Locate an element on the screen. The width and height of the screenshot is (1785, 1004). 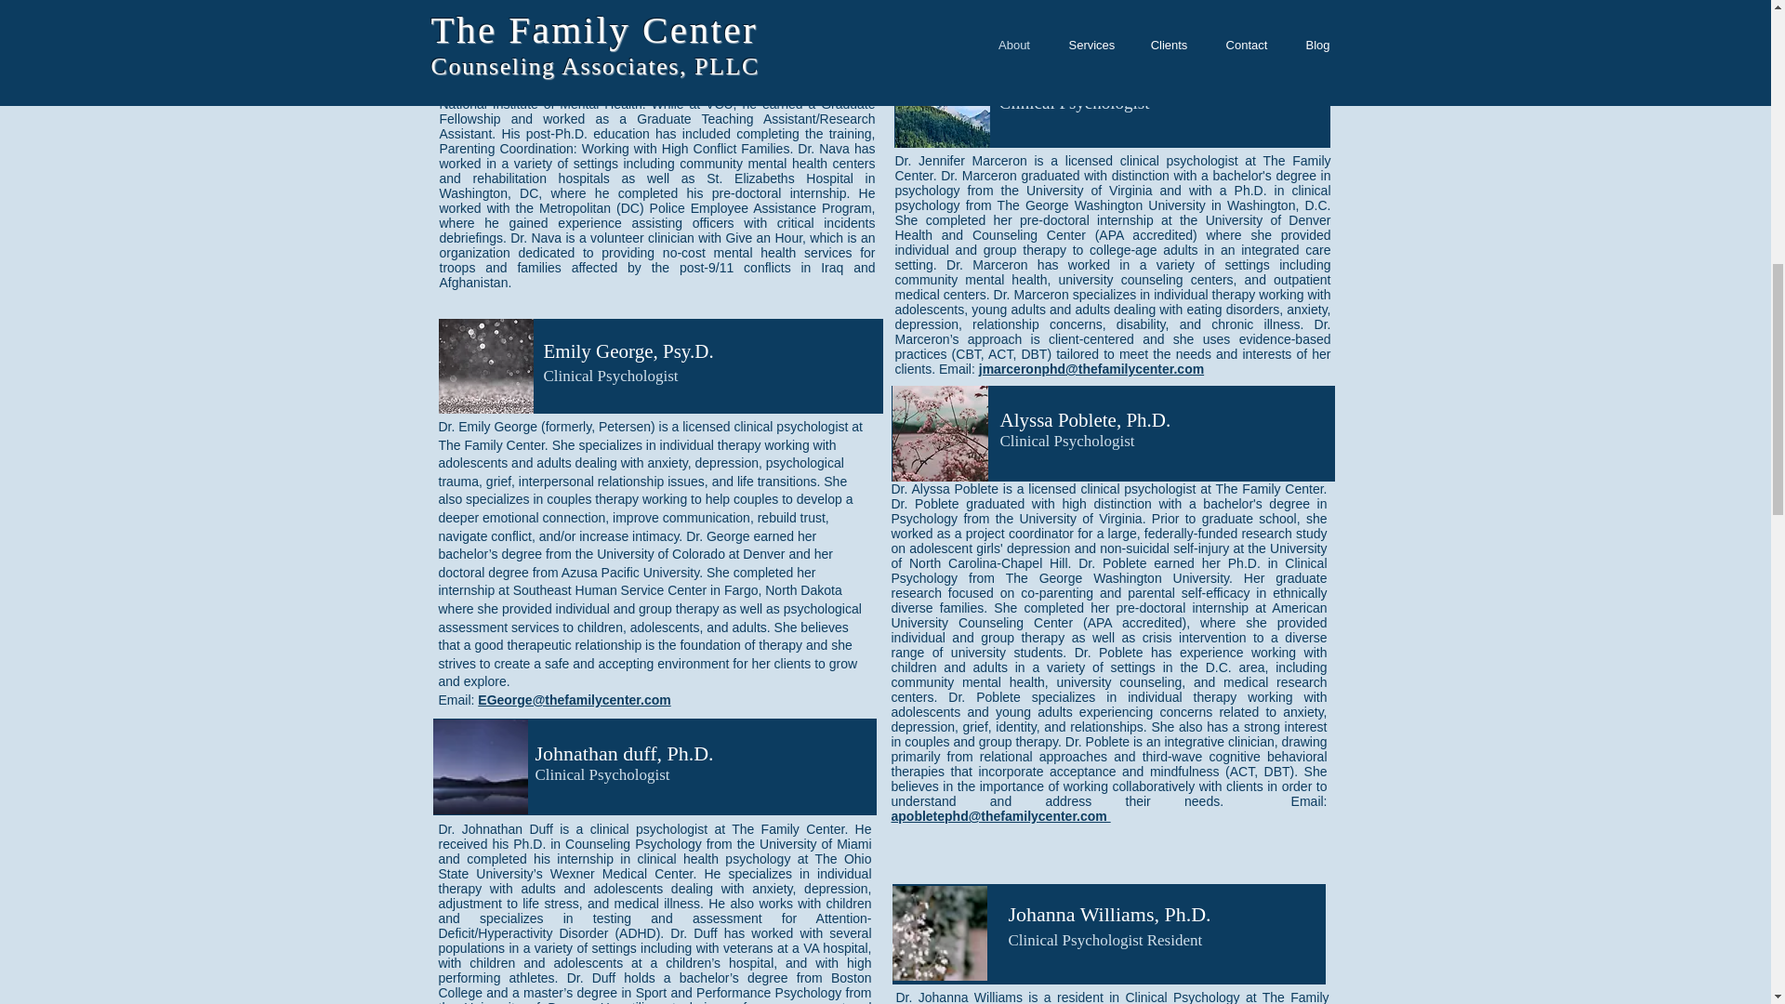
Rain is located at coordinates (486, 366).